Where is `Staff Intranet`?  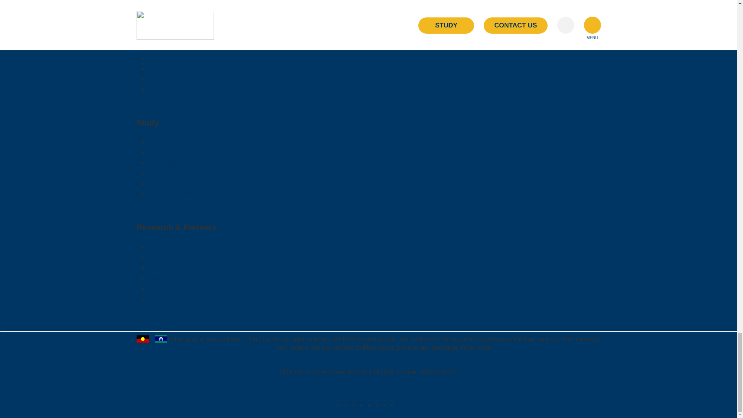
Staff Intranet is located at coordinates (168, 79).